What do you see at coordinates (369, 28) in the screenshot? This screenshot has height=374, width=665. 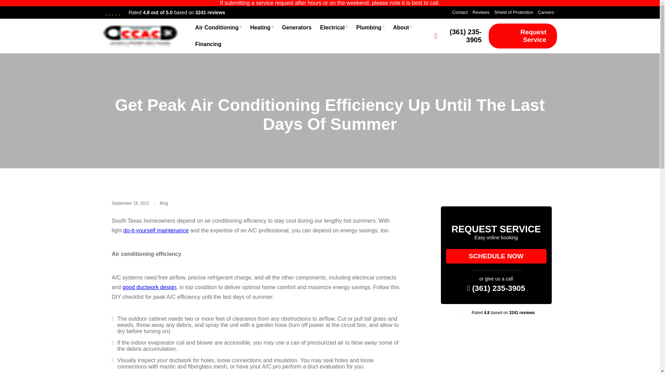 I see `Plumbing` at bounding box center [369, 28].